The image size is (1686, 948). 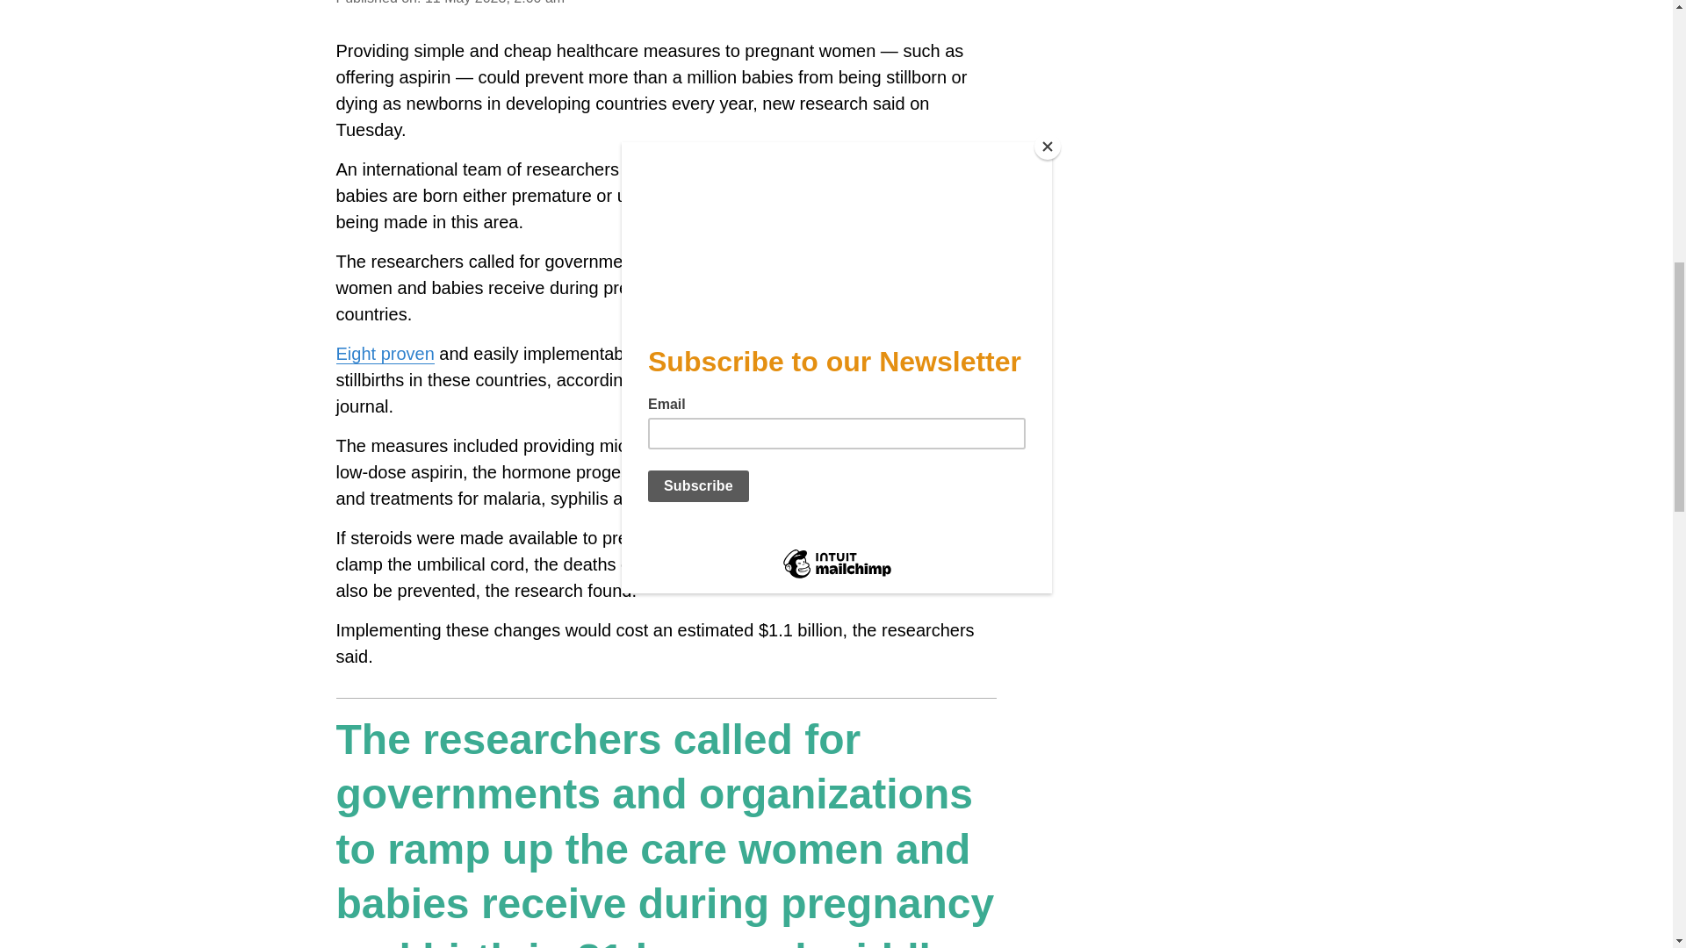 I want to click on 2023-05-10 18:00, so click(x=494, y=2).